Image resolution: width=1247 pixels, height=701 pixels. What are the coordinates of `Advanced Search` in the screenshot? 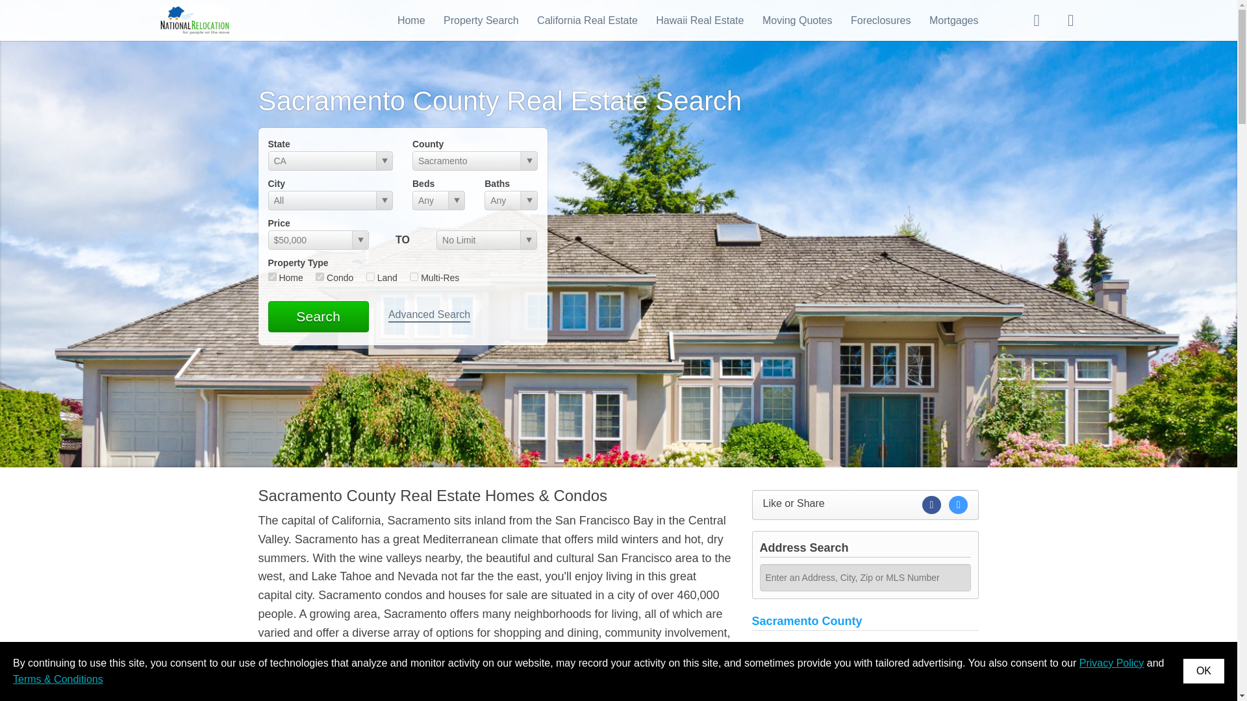 It's located at (429, 315).